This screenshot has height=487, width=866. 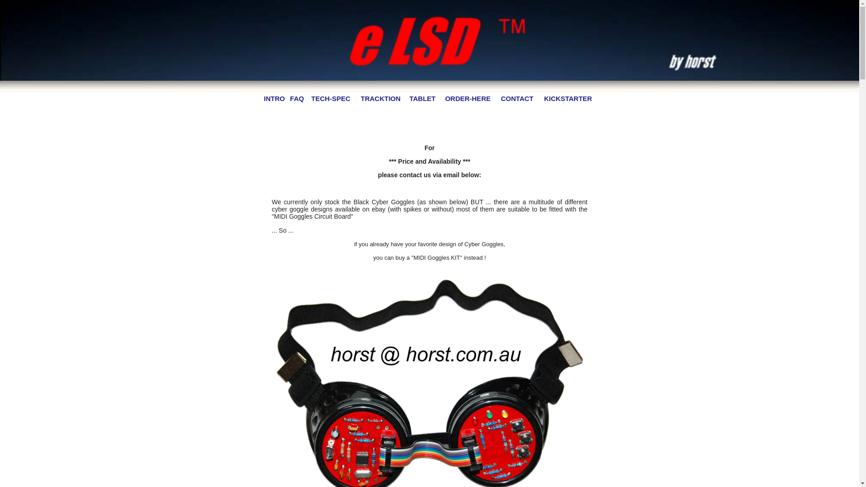 I want to click on FAQ, so click(x=297, y=98).